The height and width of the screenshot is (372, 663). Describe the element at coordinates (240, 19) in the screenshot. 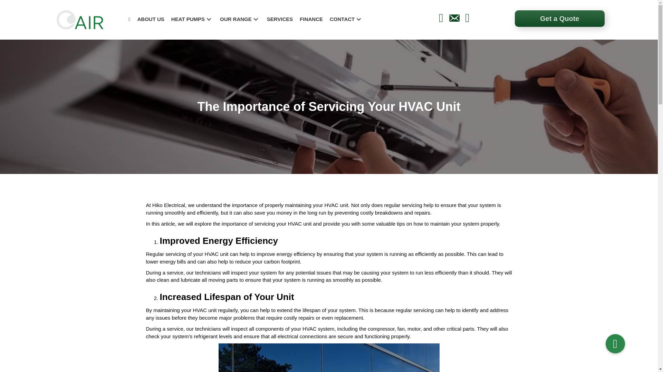

I see `OUR RANGE` at that location.